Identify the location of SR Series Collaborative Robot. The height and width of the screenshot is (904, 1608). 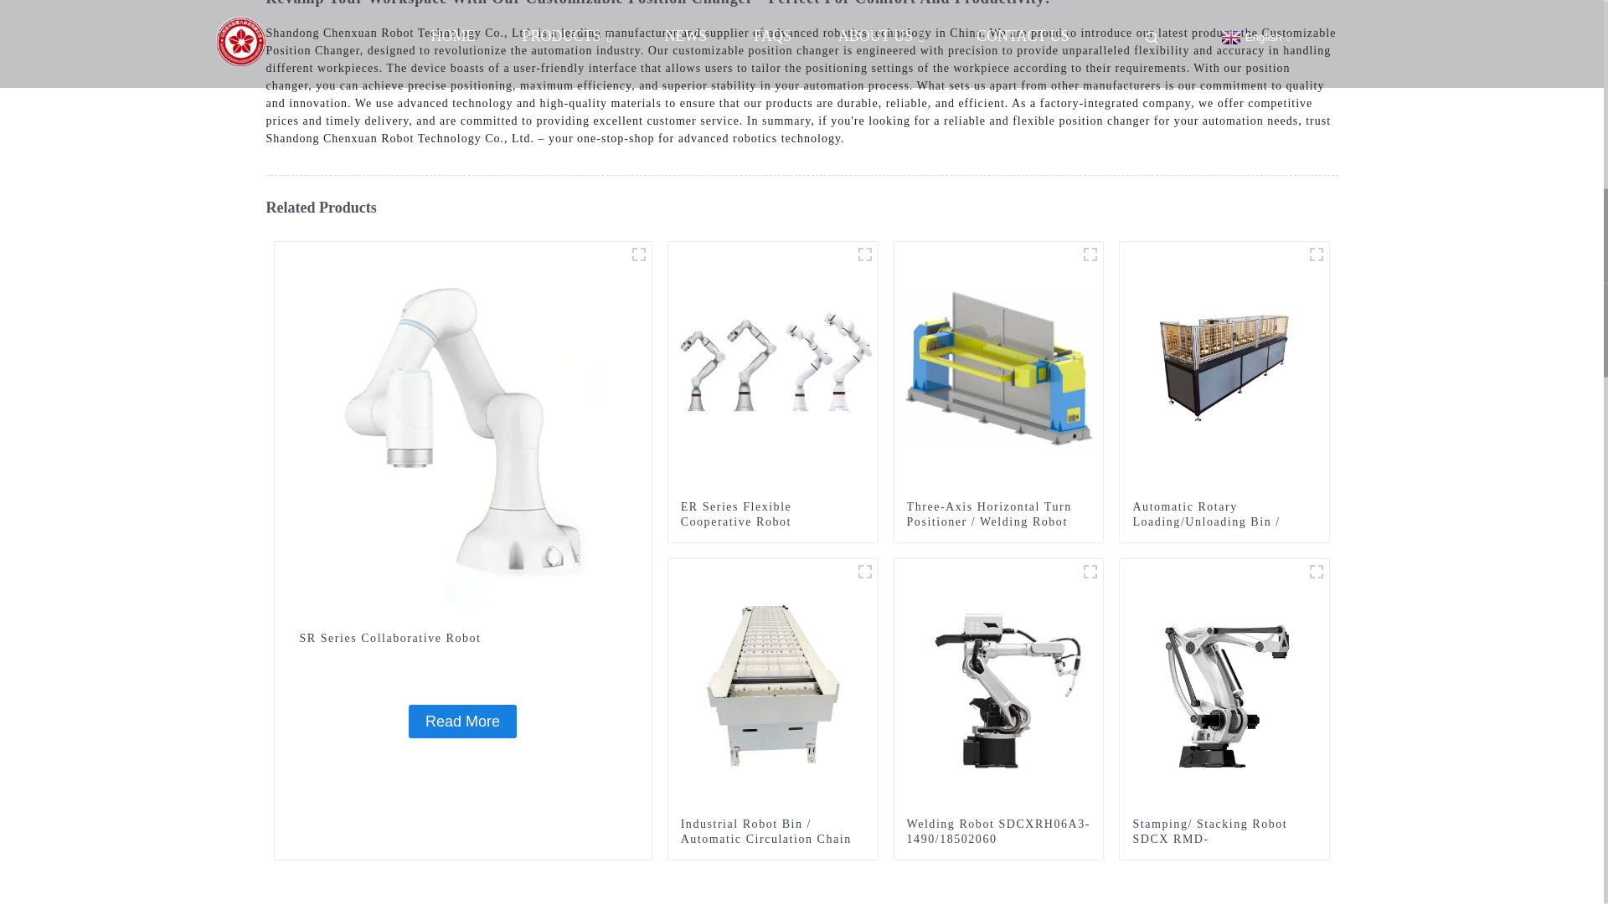
(462, 429).